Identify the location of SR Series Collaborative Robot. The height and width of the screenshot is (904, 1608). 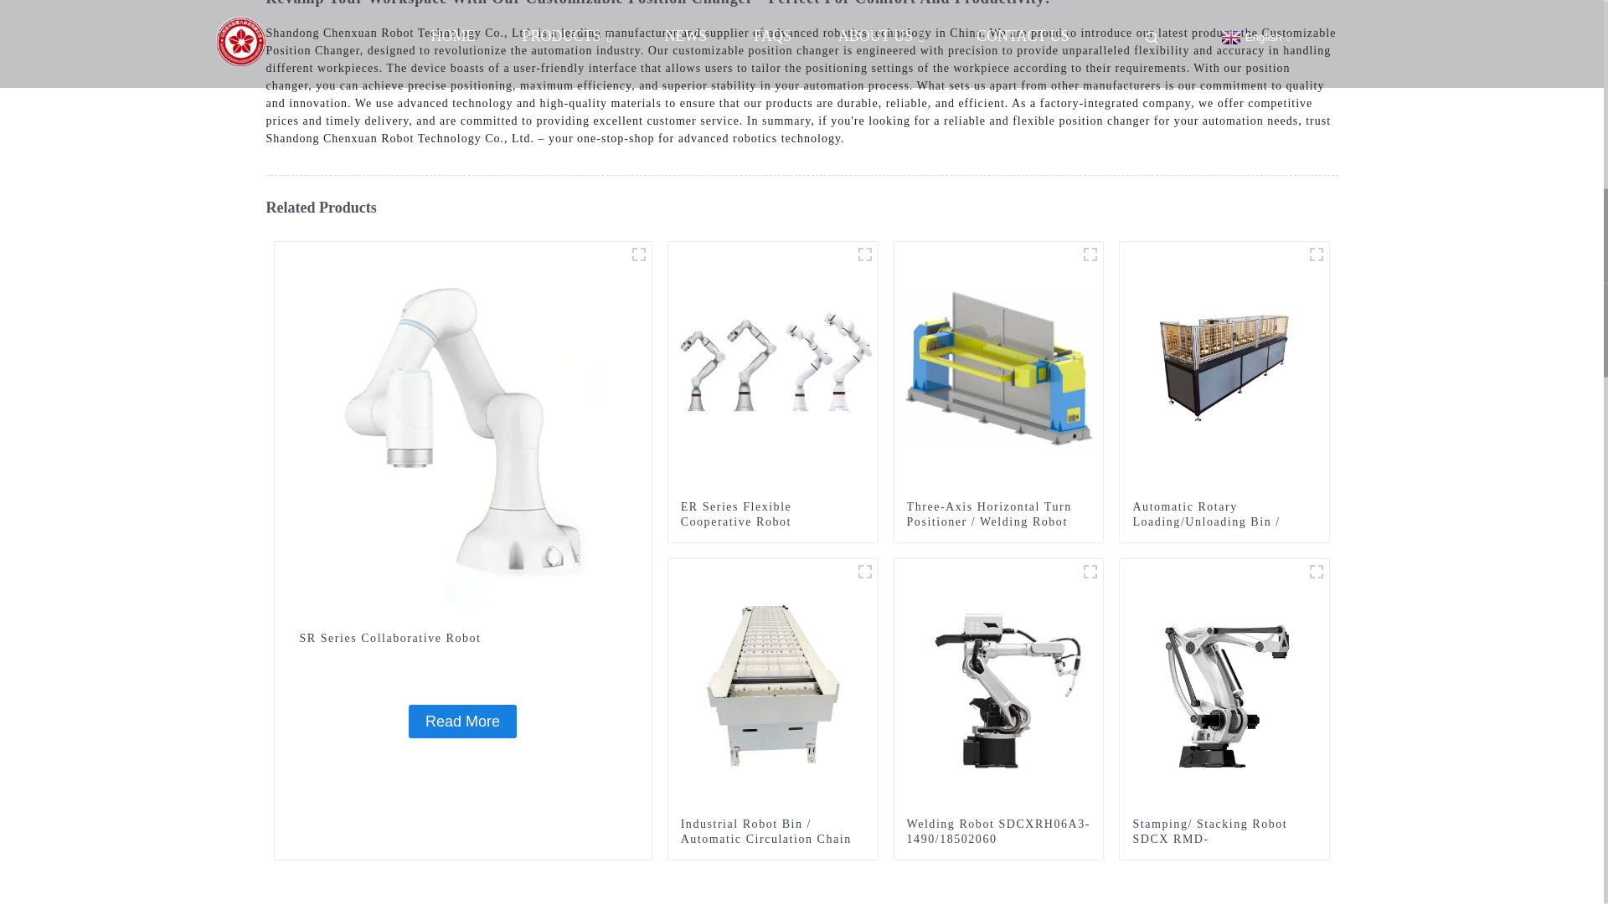
(462, 429).